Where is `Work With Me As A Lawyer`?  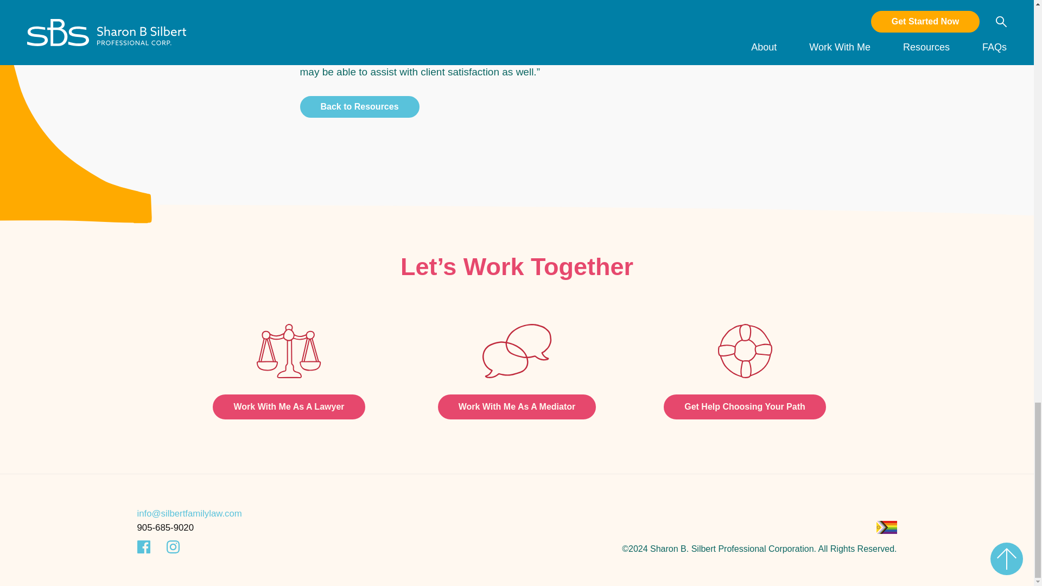
Work With Me As A Lawyer is located at coordinates (289, 407).